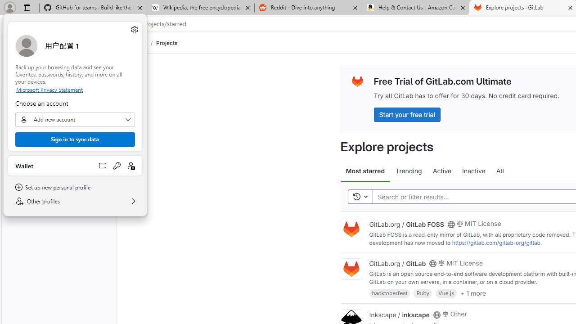 The height and width of the screenshot is (324, 576). Describe the element at coordinates (496, 243) in the screenshot. I see `https://gitlab.com/gitlab-org/gitlab` at that location.